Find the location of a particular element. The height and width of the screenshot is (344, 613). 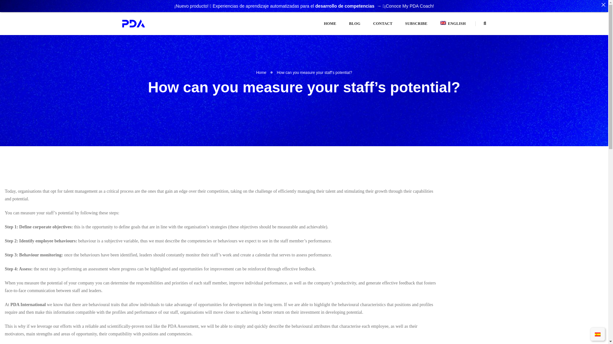

English is located at coordinates (453, 24).